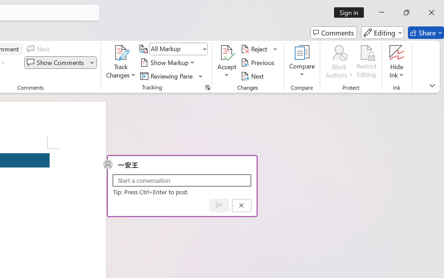 This screenshot has height=278, width=444. What do you see at coordinates (351, 13) in the screenshot?
I see `Sign in` at bounding box center [351, 13].